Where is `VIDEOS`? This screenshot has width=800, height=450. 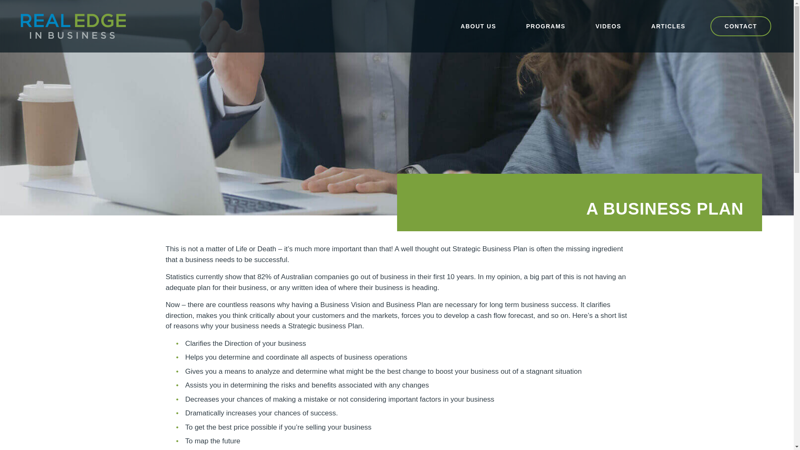
VIDEOS is located at coordinates (740, 26).